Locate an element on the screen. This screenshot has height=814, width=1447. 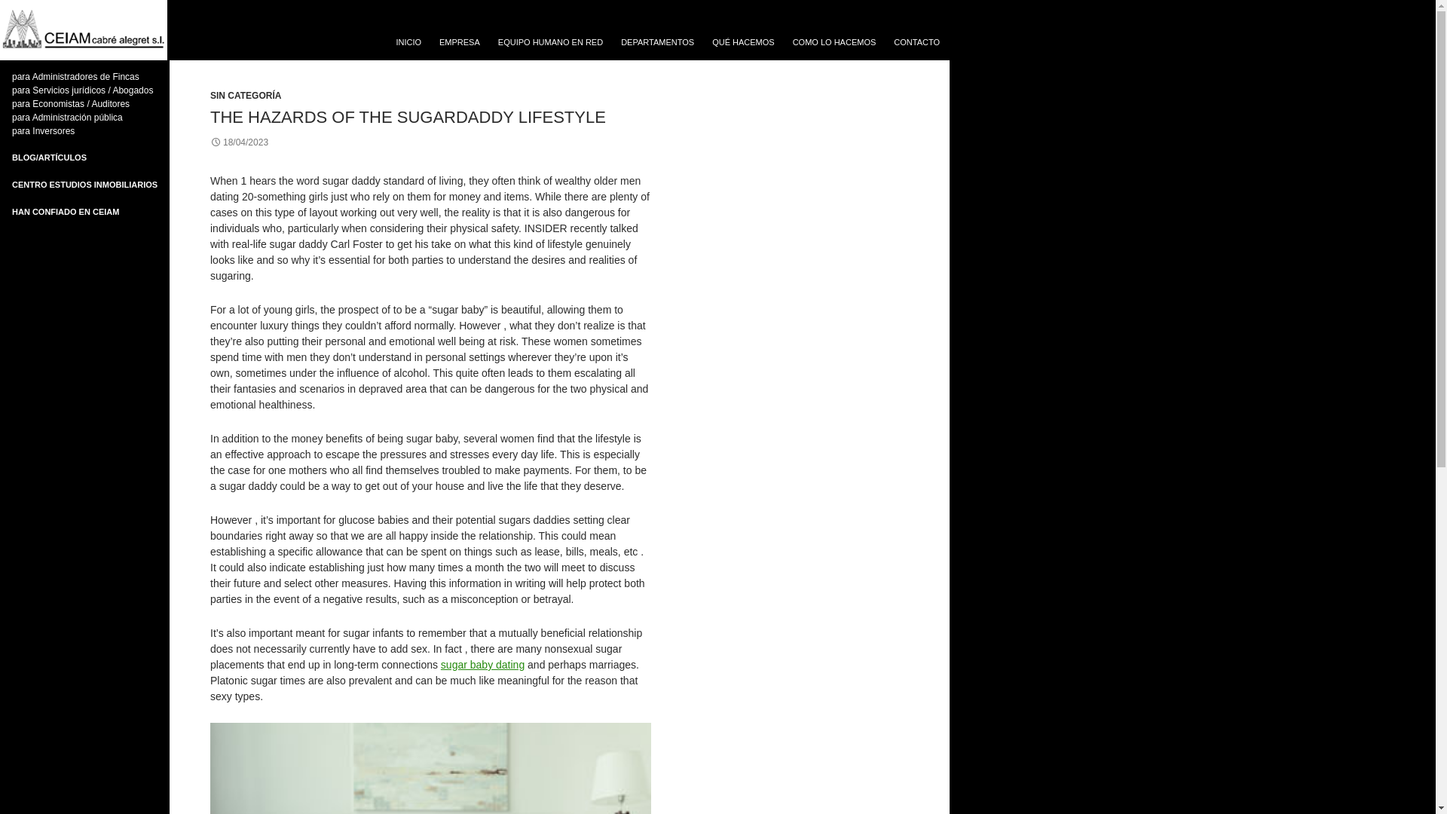
CENTRO ESTUDIOS INMOBILIARIOS is located at coordinates (84, 184).